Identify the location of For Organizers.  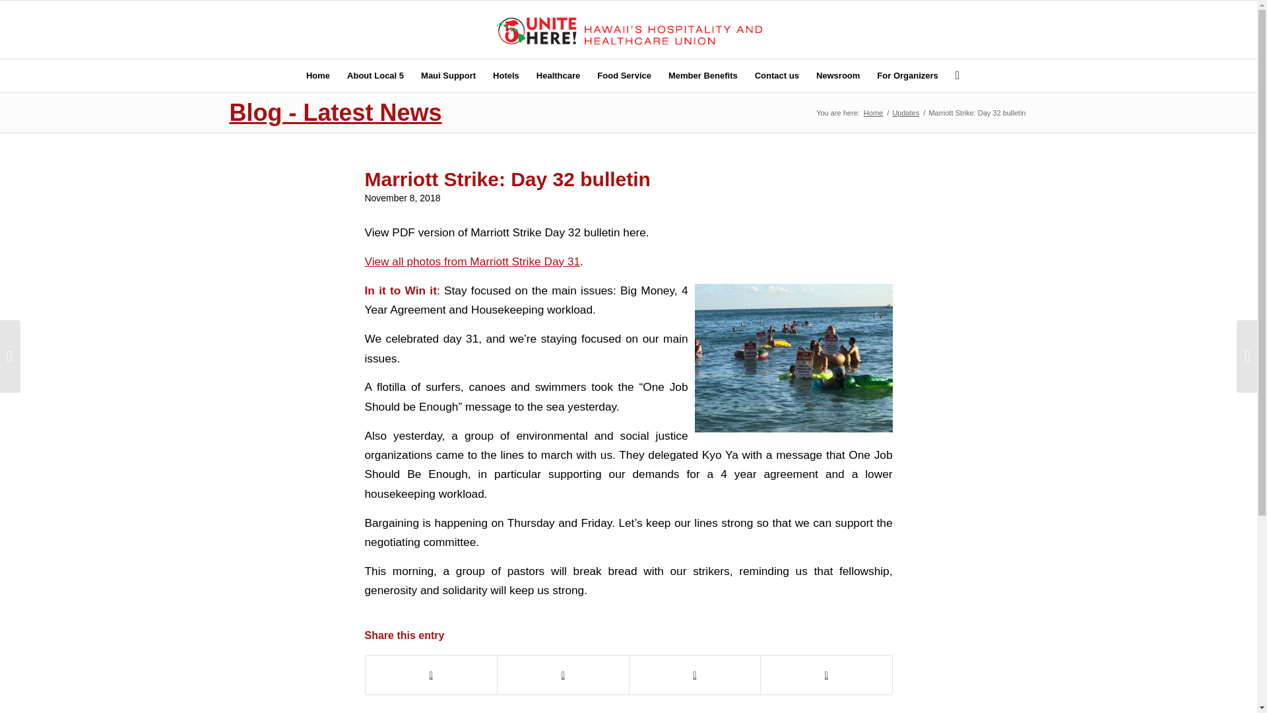
(907, 75).